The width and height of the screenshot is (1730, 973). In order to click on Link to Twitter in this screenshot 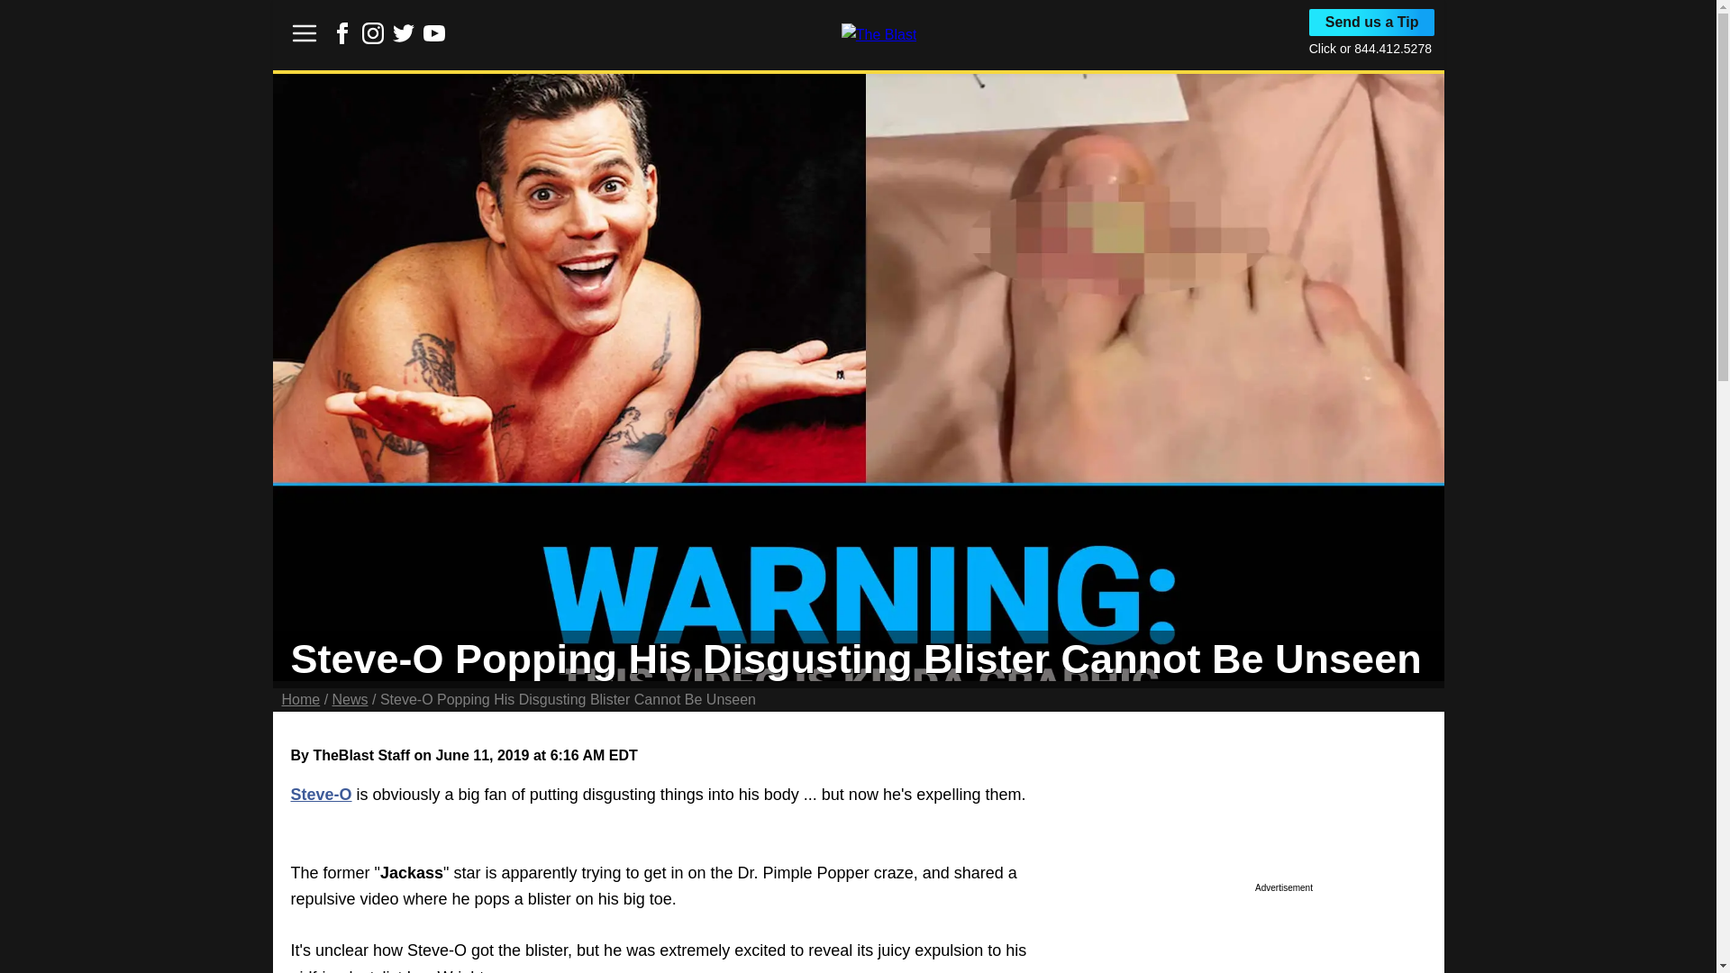, I will do `click(404, 38)`.